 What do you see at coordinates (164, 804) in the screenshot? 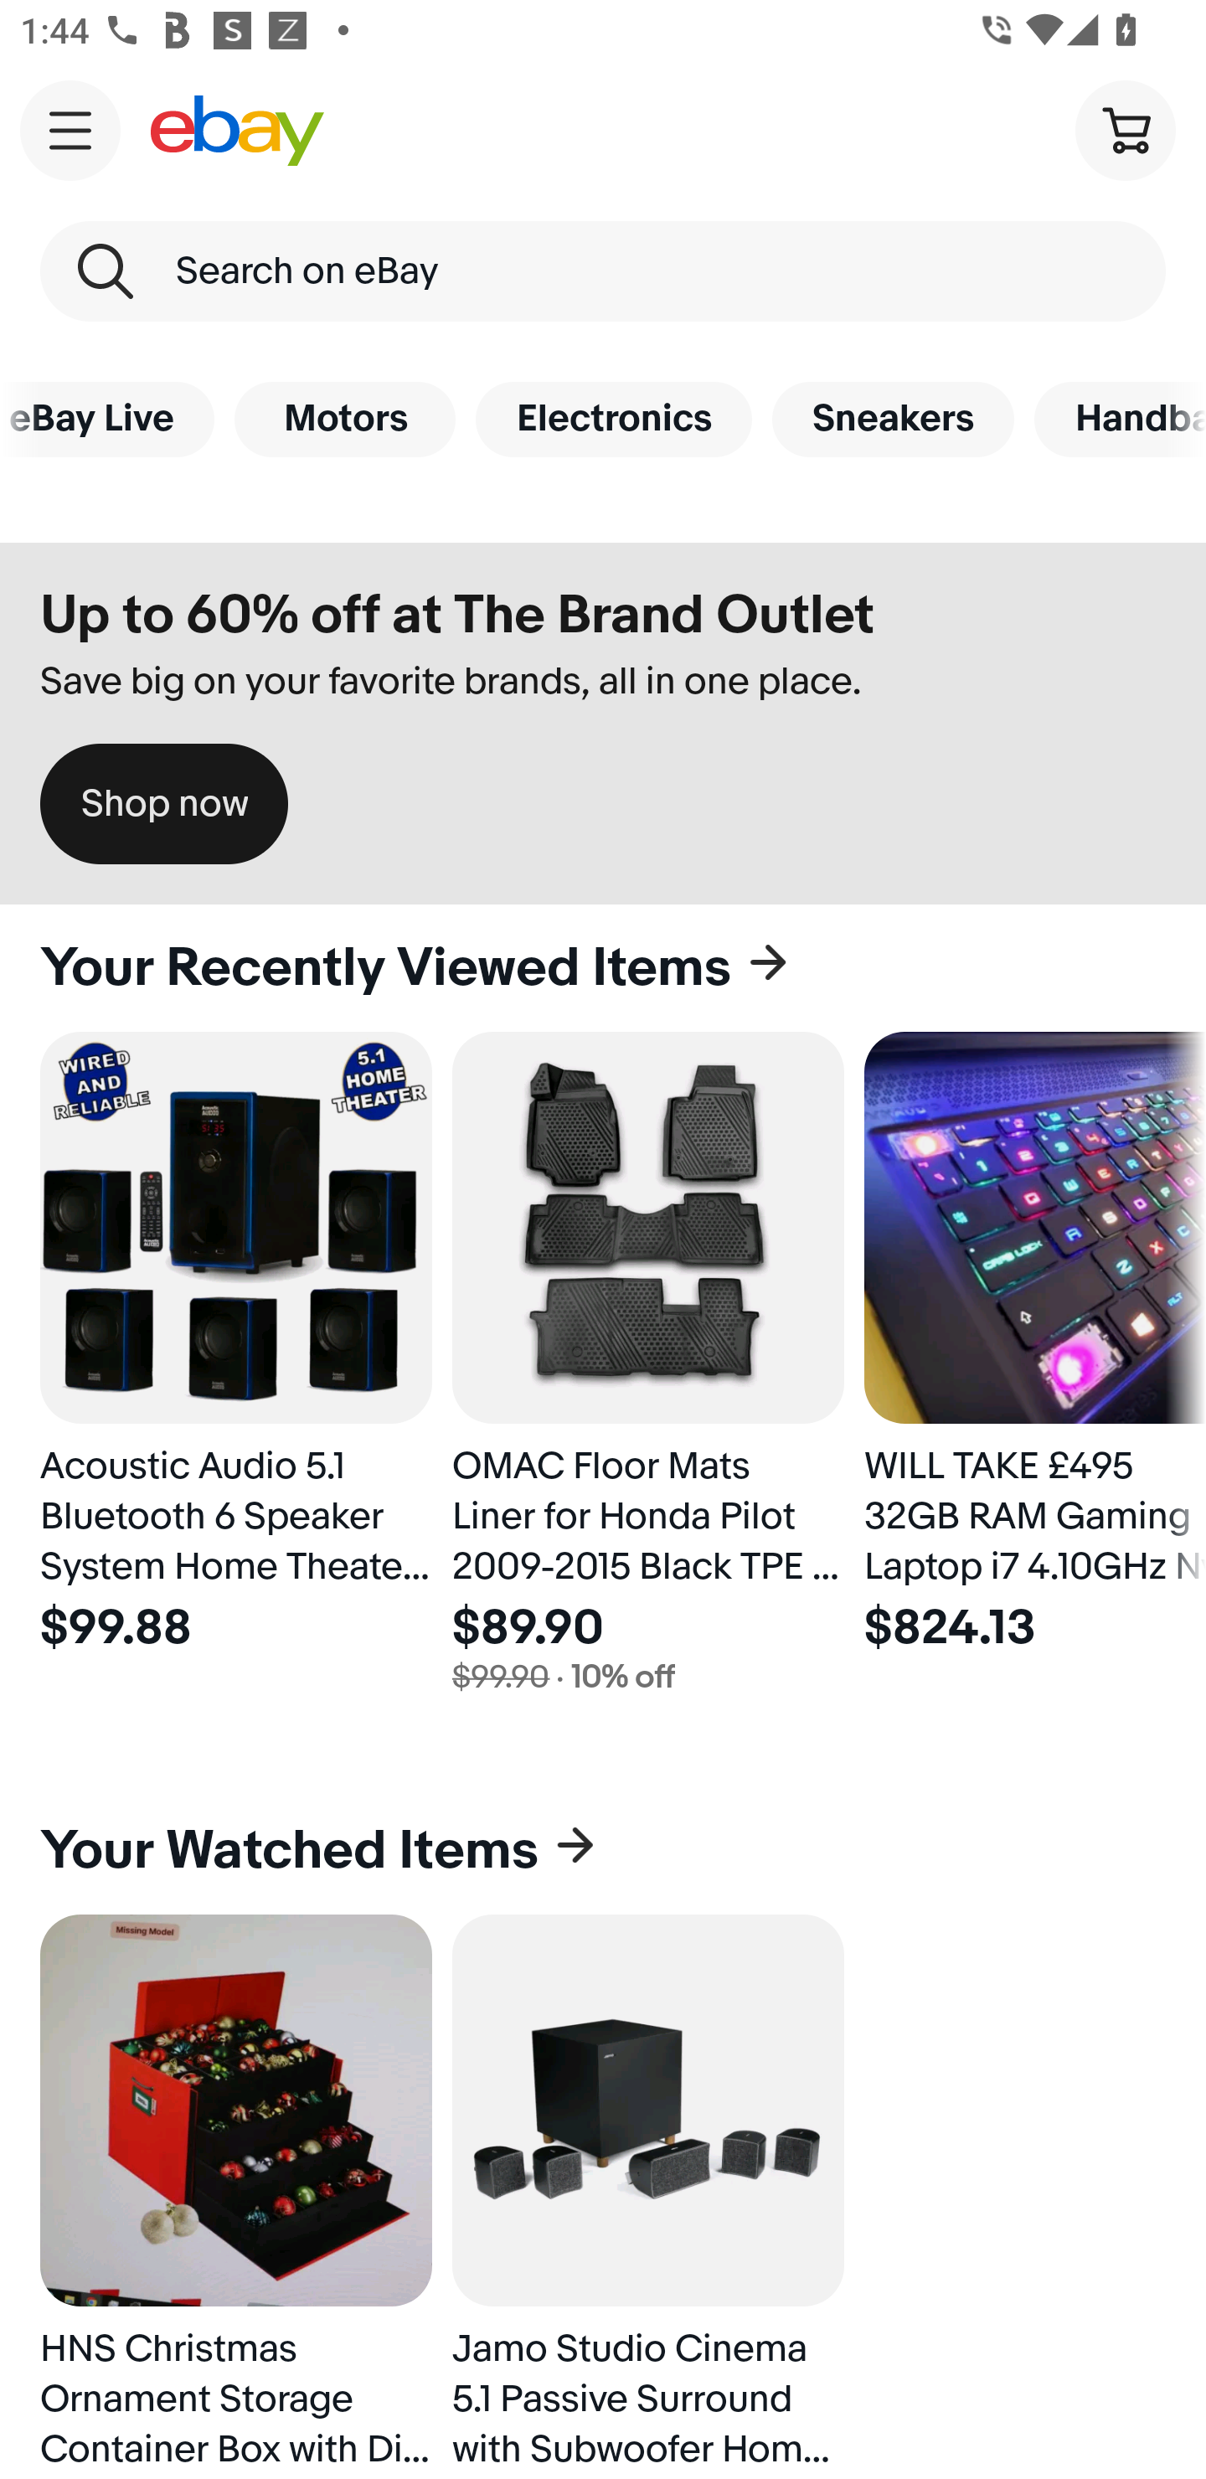
I see `Shop now` at bounding box center [164, 804].